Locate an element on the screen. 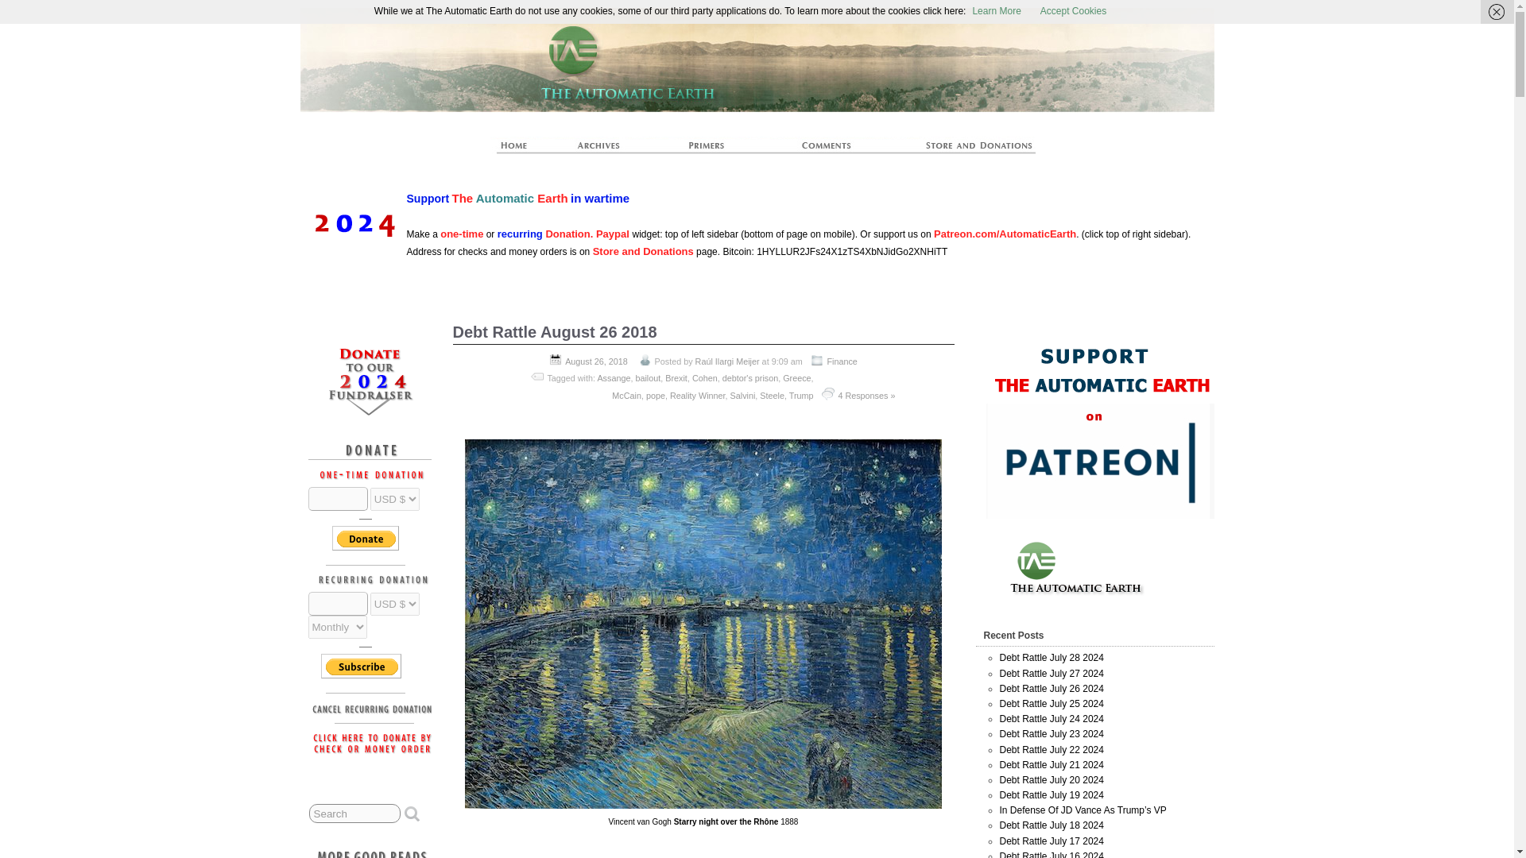 The width and height of the screenshot is (1526, 858). Assange is located at coordinates (613, 377).